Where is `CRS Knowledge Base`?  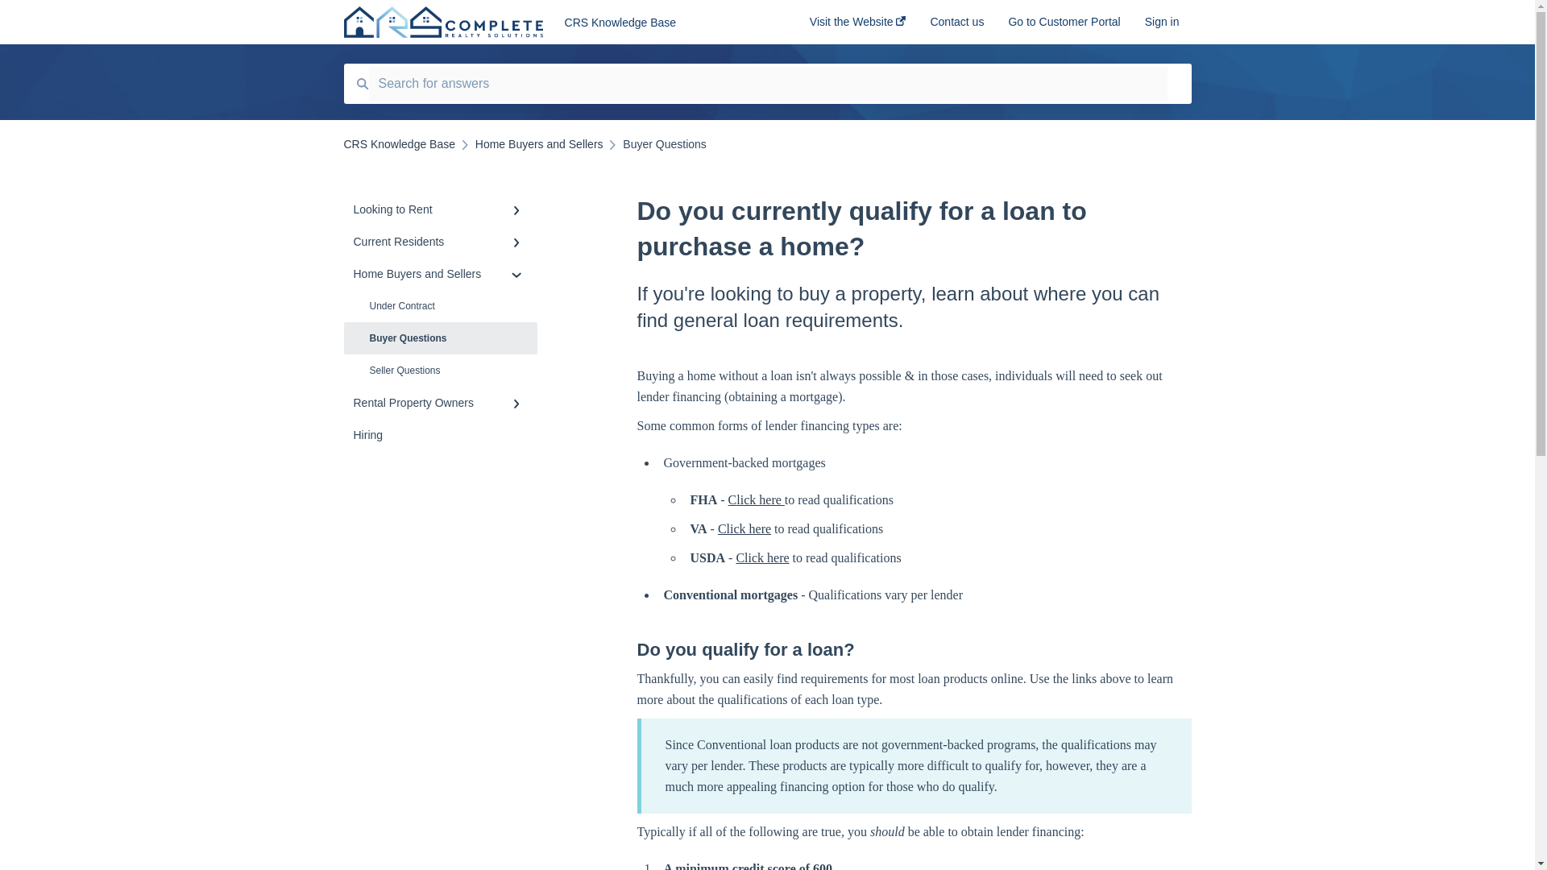 CRS Knowledge Base is located at coordinates (662, 23).